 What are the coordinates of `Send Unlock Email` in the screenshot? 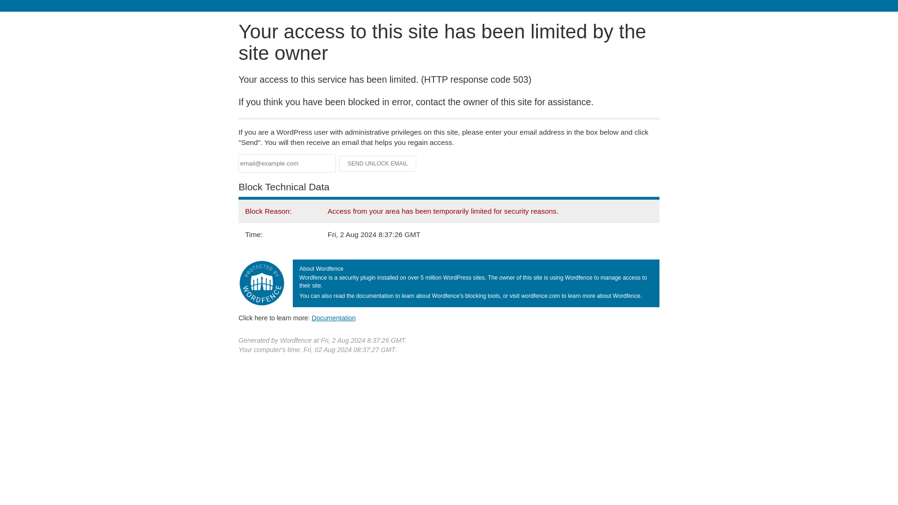 It's located at (378, 164).